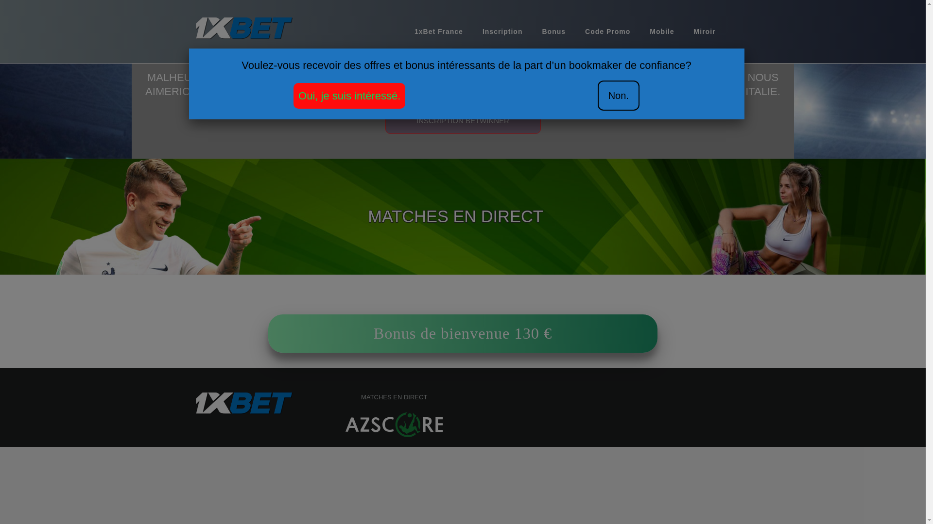  Describe the element at coordinates (502, 32) in the screenshot. I see `Inscription` at that location.